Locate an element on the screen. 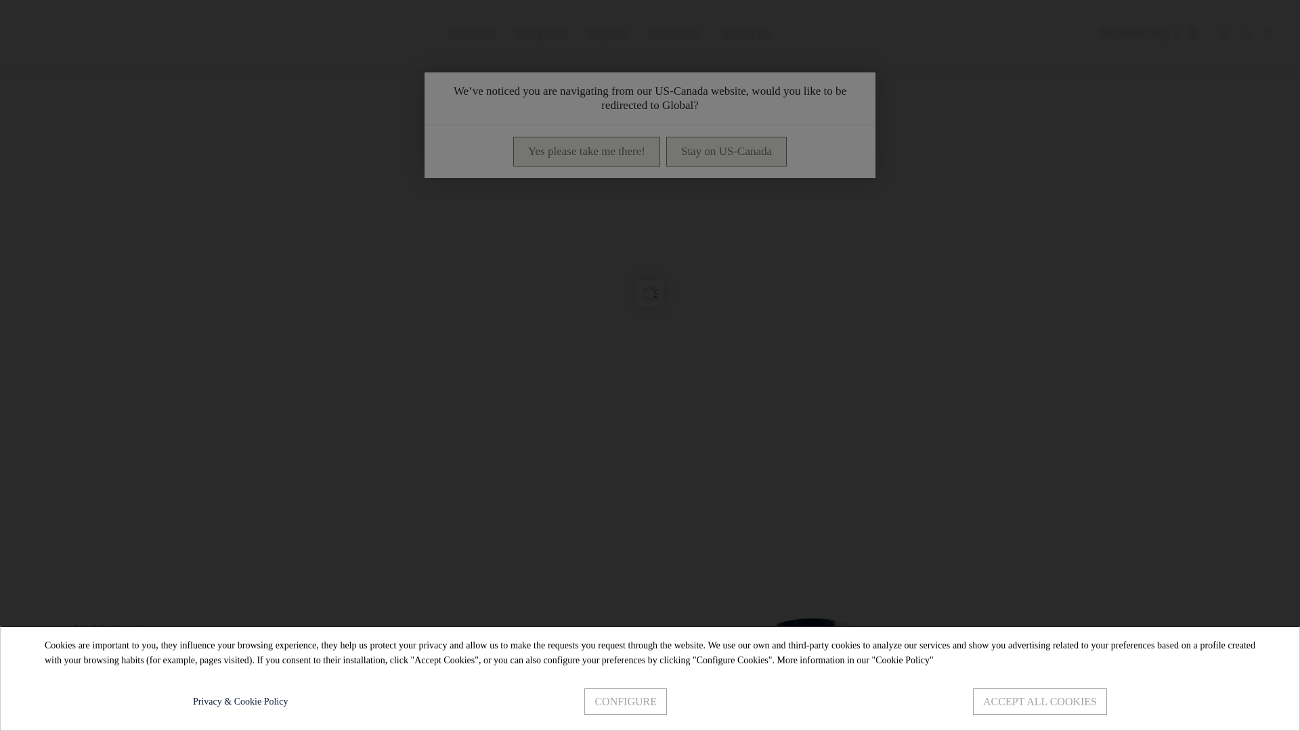  Products is located at coordinates (472, 33).